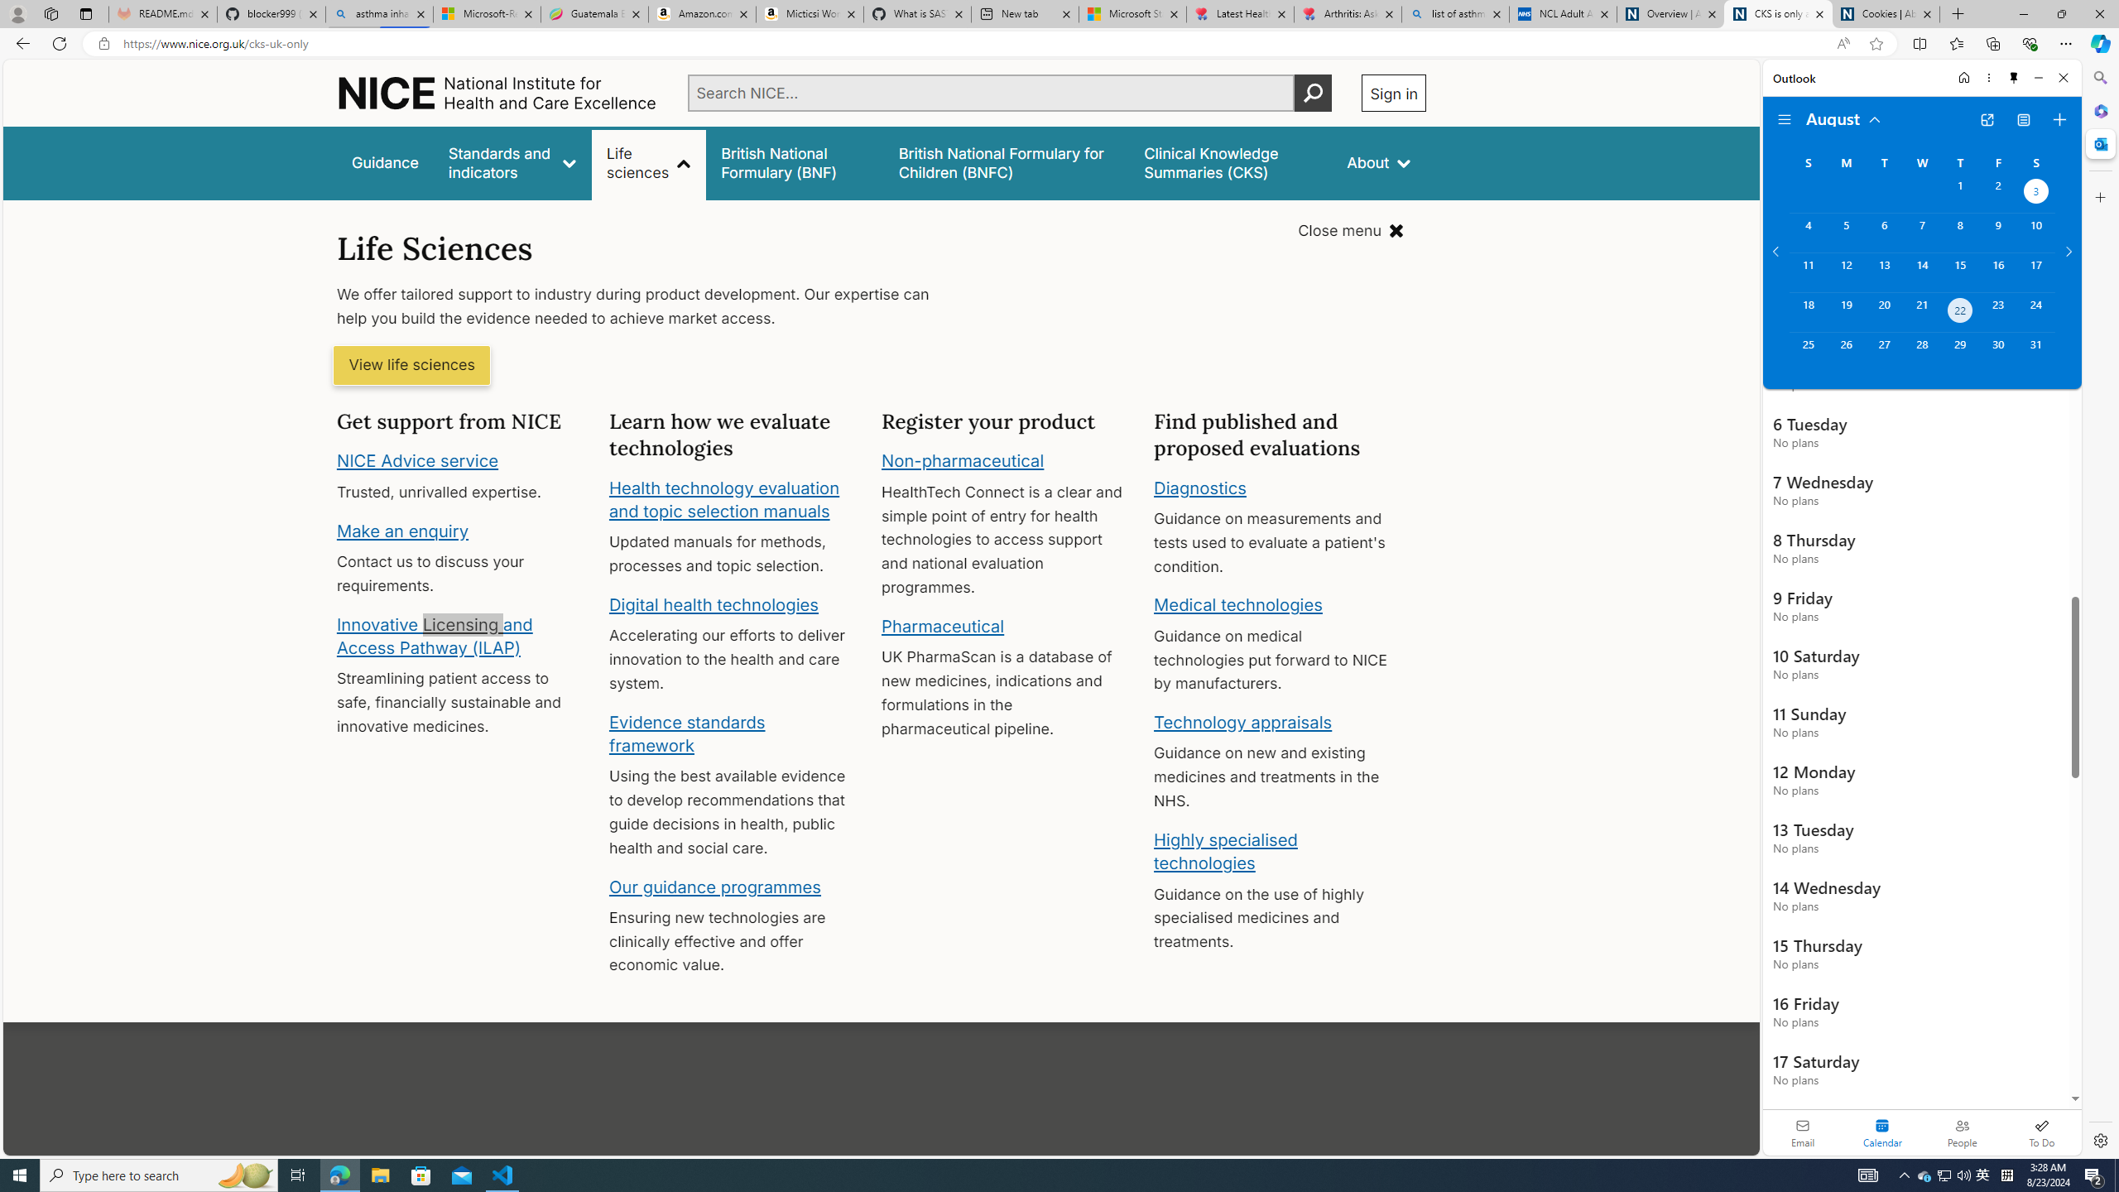 This screenshot has height=1192, width=2119. Describe the element at coordinates (1844, 118) in the screenshot. I see `August` at that location.